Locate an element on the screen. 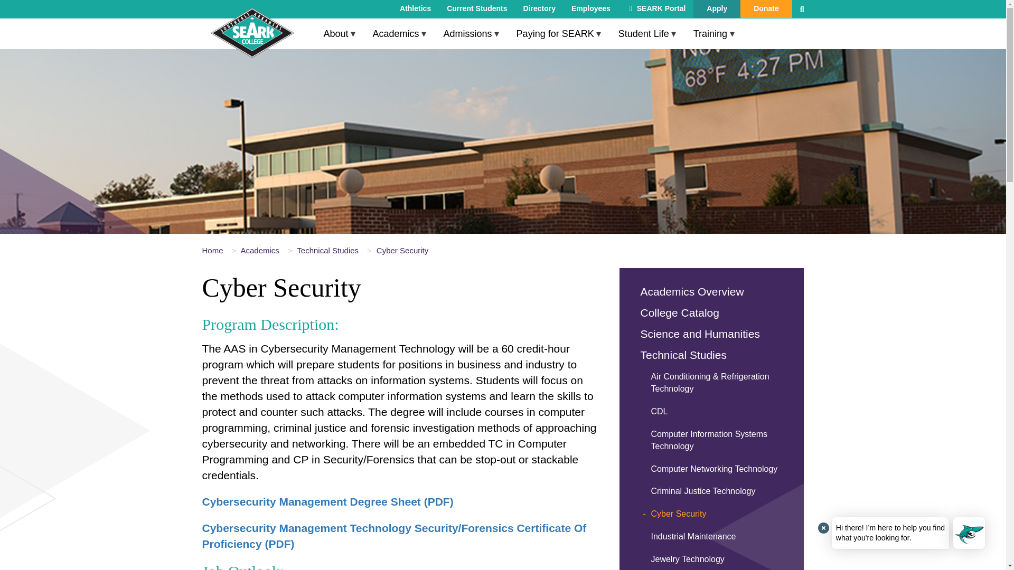 The image size is (1014, 570). SEARK Portal is located at coordinates (657, 8).